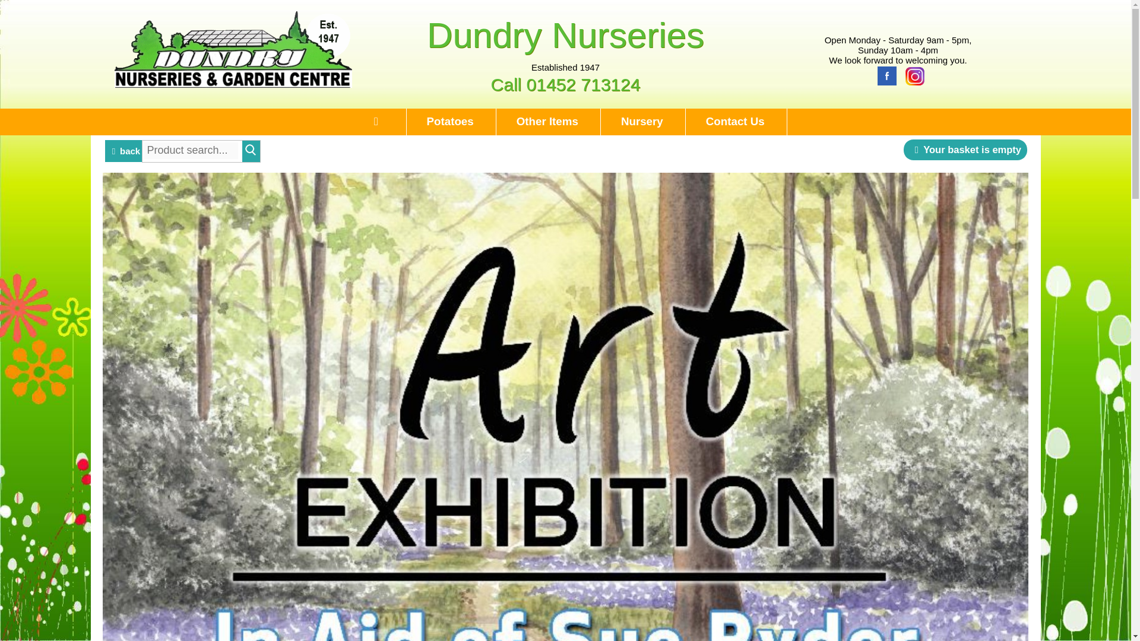  What do you see at coordinates (565, 34) in the screenshot?
I see `Dundry Nurseries` at bounding box center [565, 34].